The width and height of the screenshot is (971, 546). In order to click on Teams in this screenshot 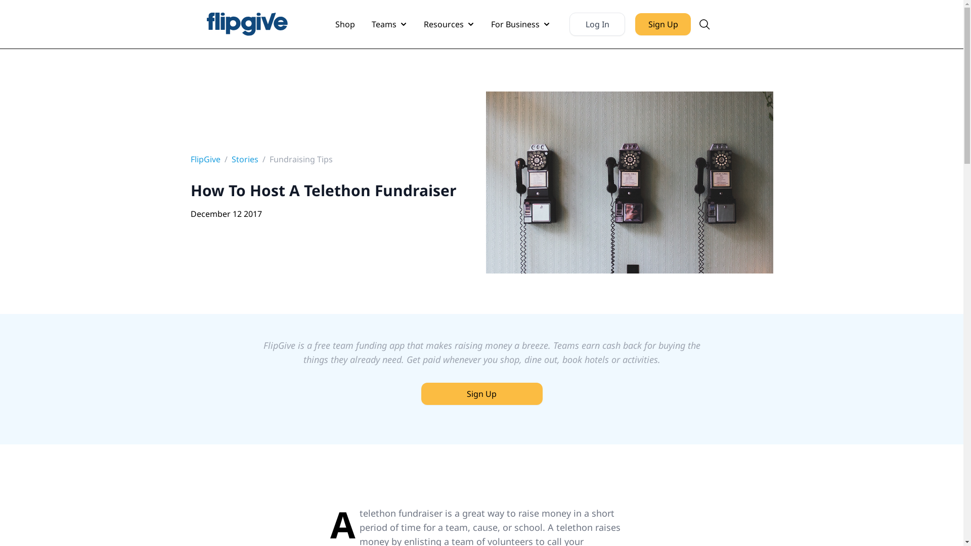, I will do `click(390, 24)`.